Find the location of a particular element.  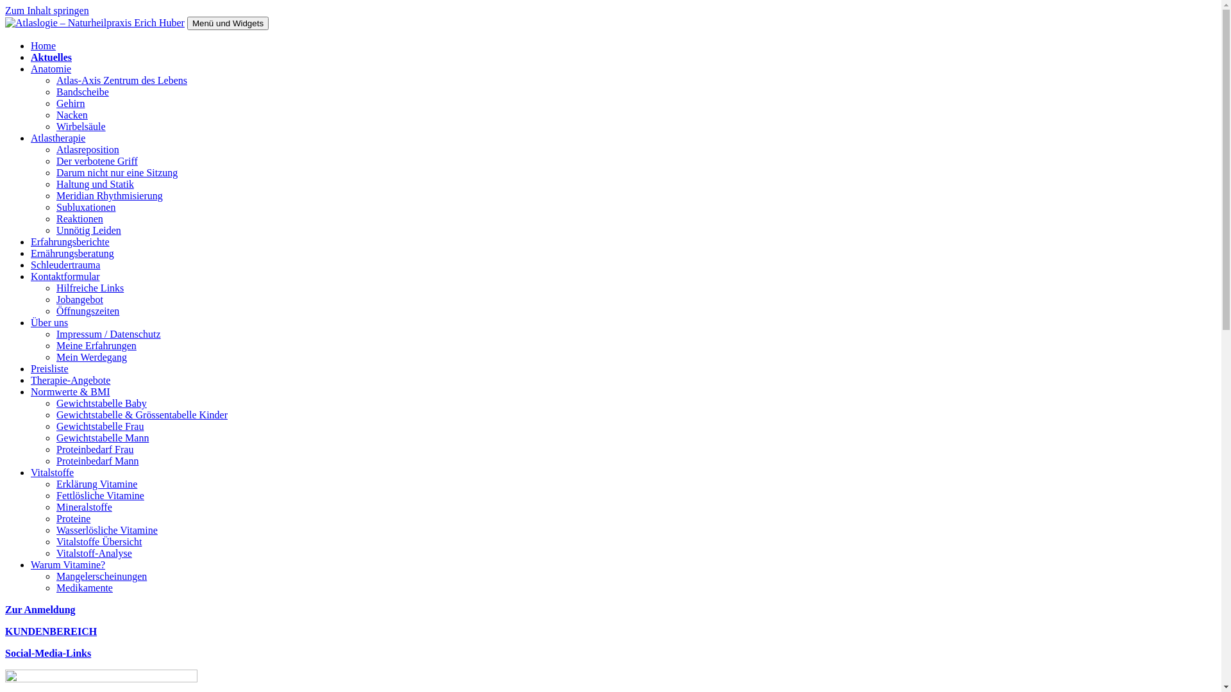

Social-Media-Links is located at coordinates (48, 654).